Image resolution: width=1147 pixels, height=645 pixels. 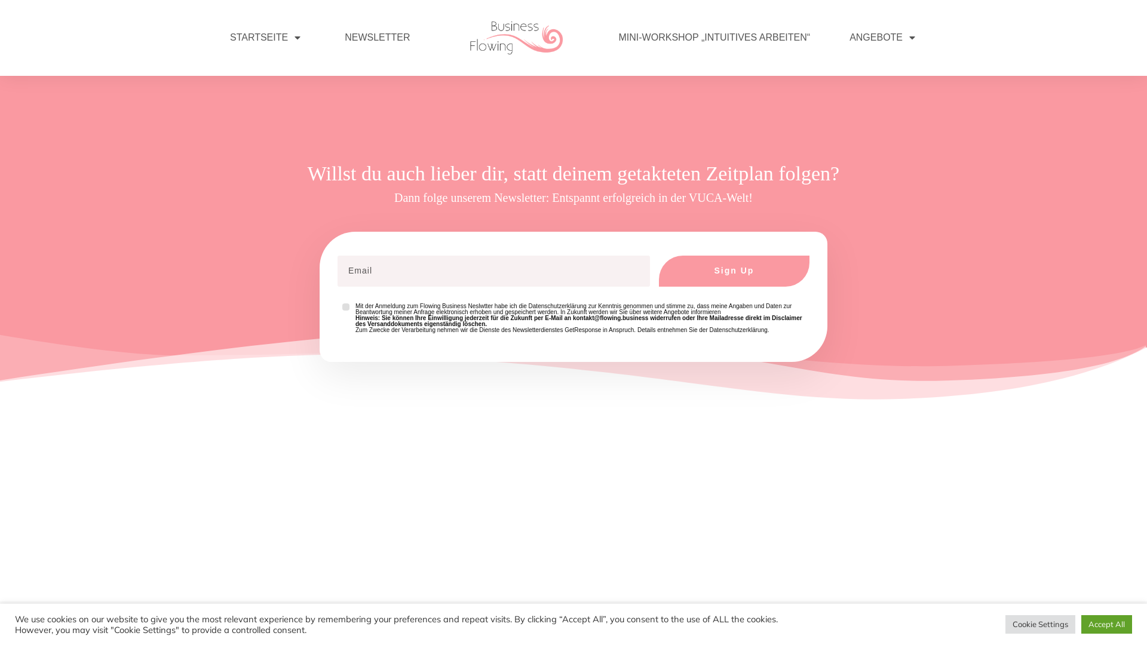 What do you see at coordinates (766, 621) in the screenshot?
I see `Imprint` at bounding box center [766, 621].